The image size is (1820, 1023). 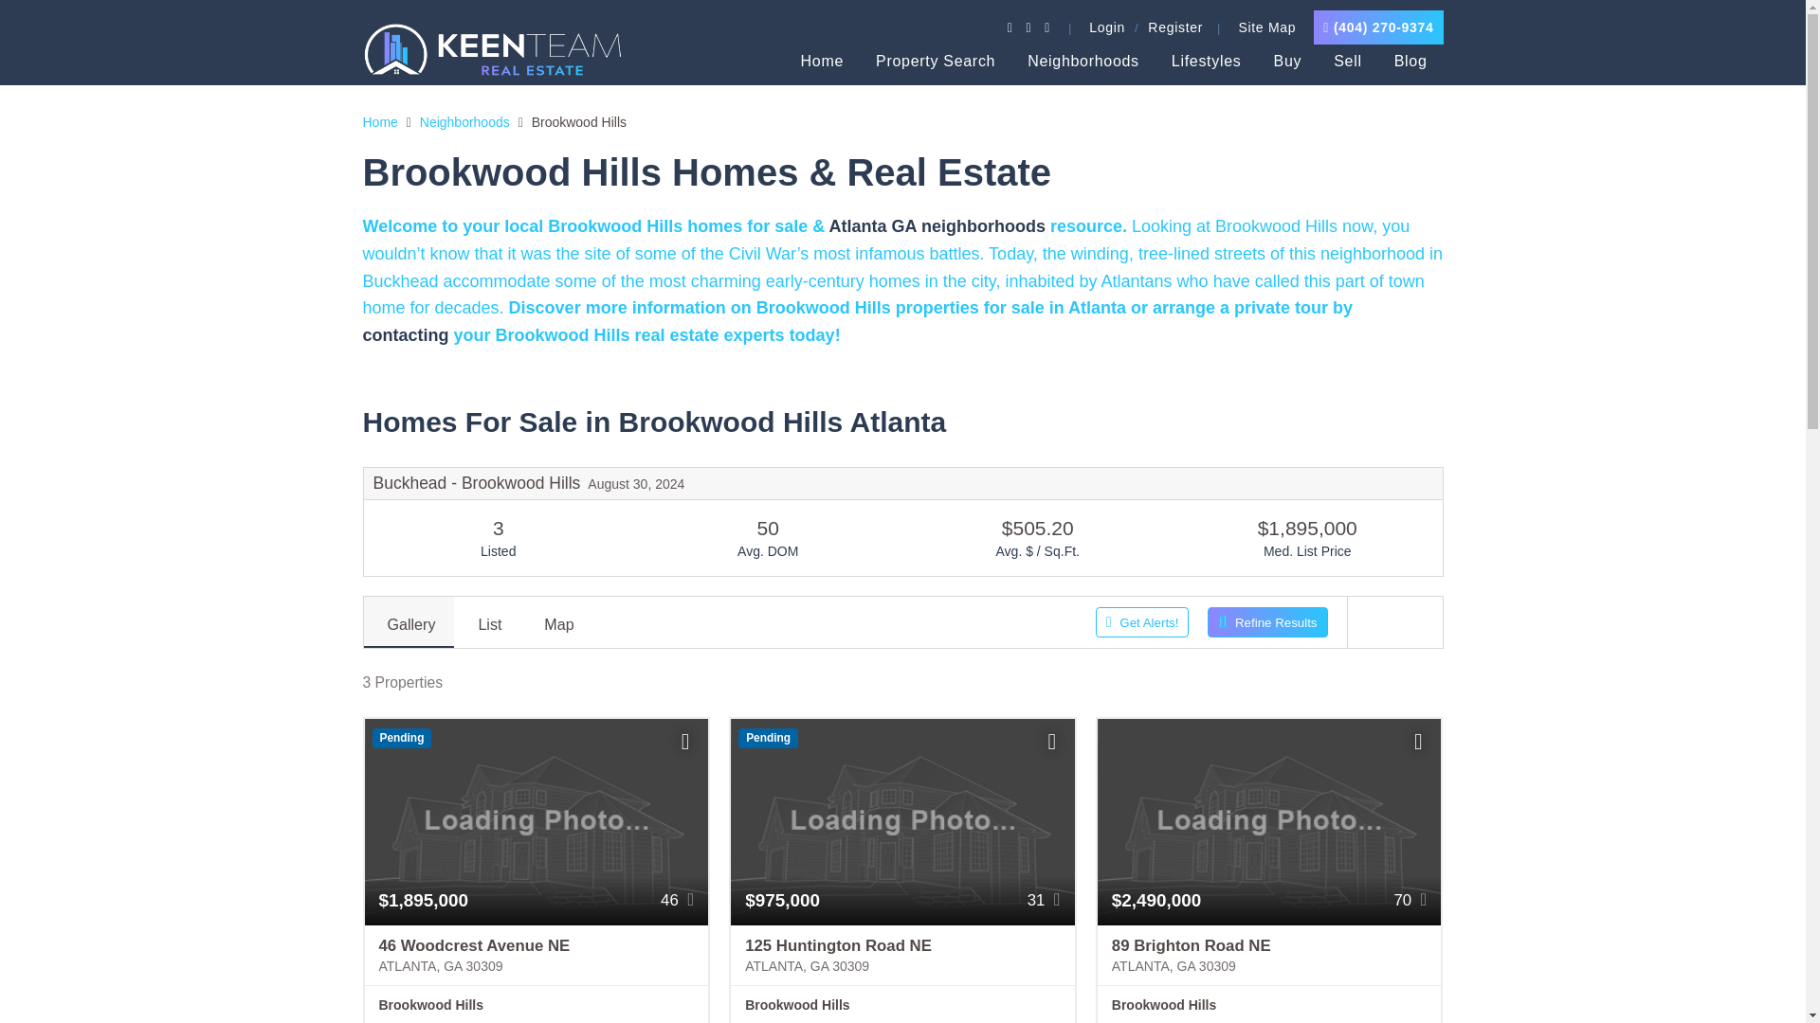 I want to click on 89 Brighton Road NE Atlanta,  GA 30309, so click(x=1268, y=957).